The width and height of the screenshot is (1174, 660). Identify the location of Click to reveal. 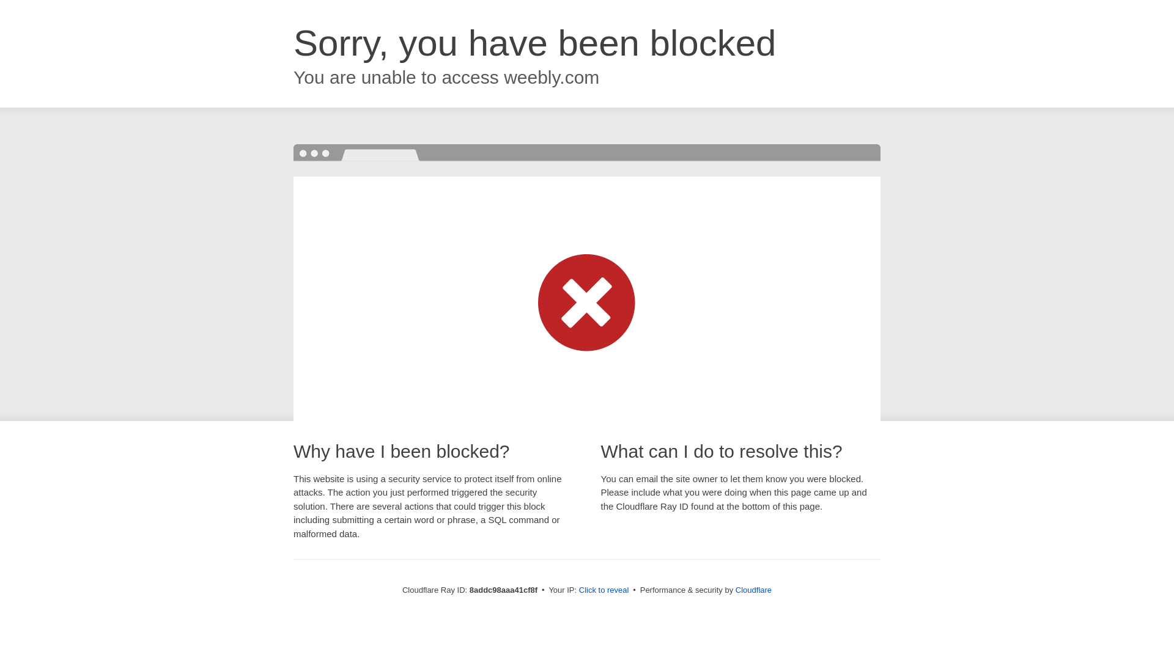
(604, 590).